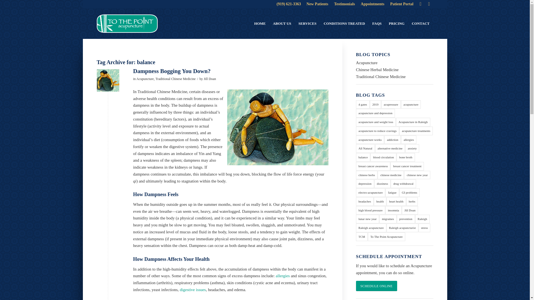 This screenshot has height=300, width=534. What do you see at coordinates (108, 81) in the screenshot?
I see `BlogCoverPhoto` at bounding box center [108, 81].